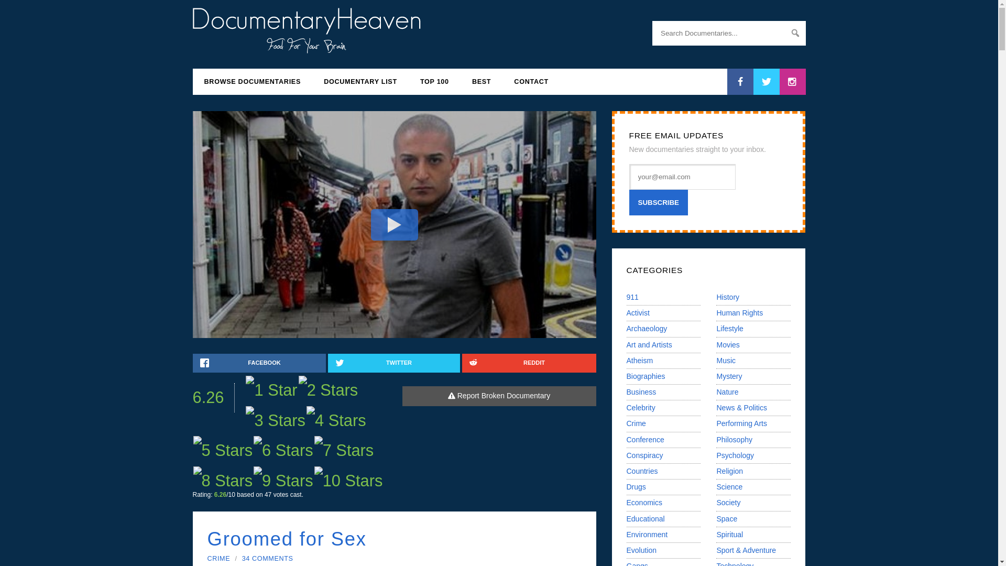 Image resolution: width=1006 pixels, height=566 pixels. I want to click on 6 Stars, so click(283, 450).